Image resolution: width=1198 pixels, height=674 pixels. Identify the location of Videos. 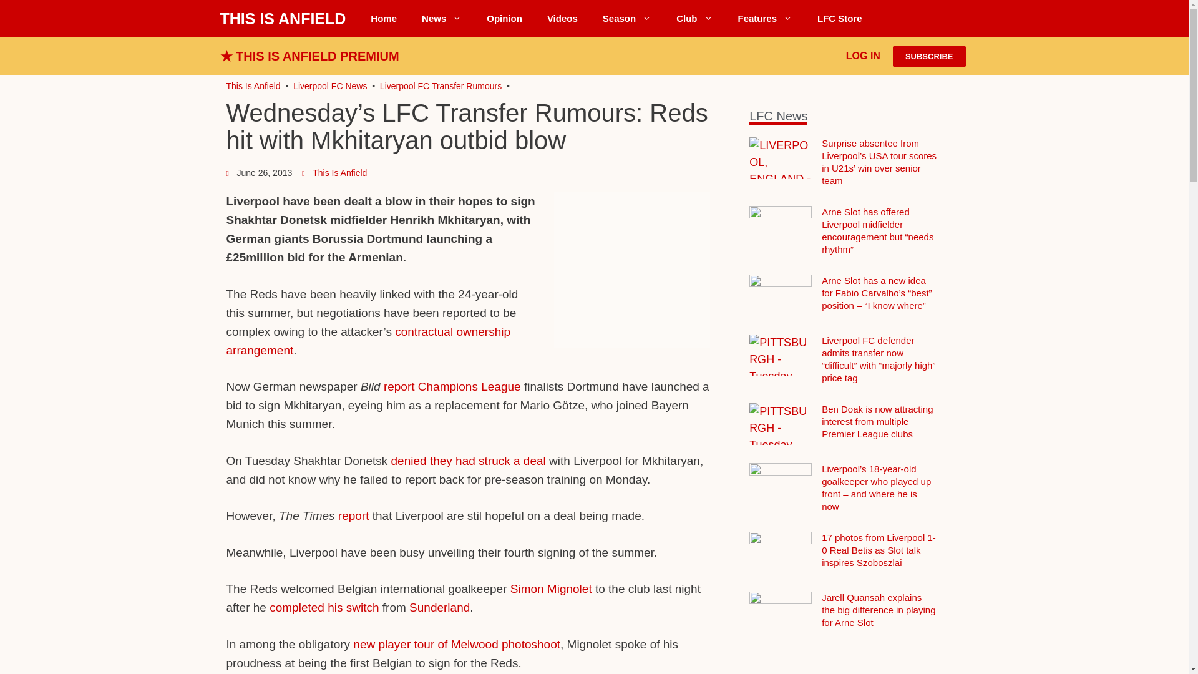
(562, 19).